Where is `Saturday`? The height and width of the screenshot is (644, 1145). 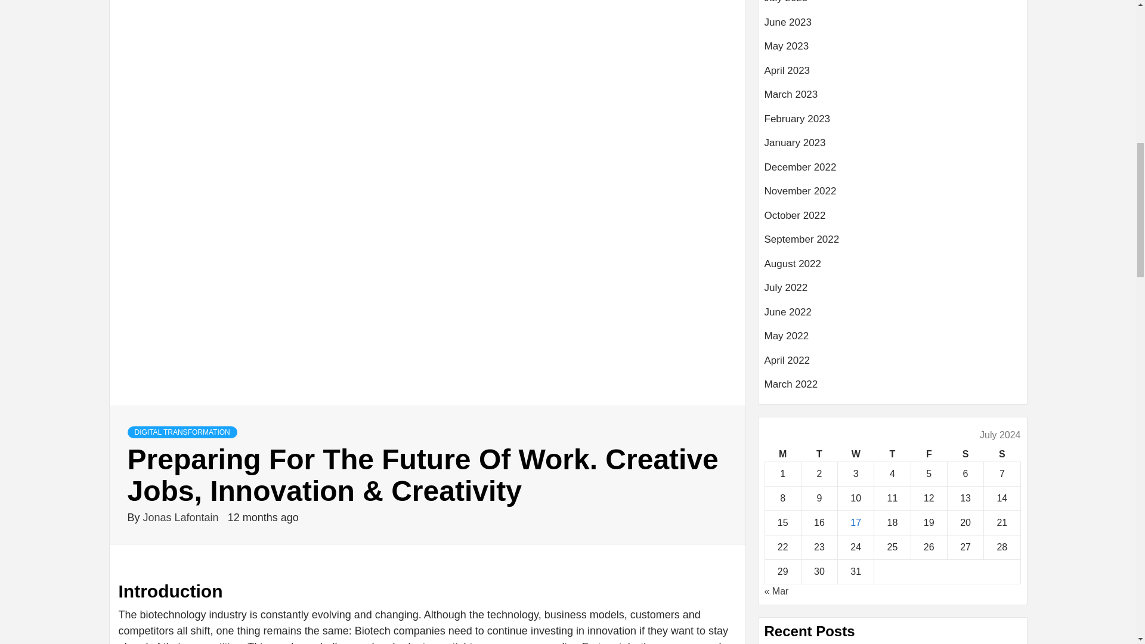 Saturday is located at coordinates (965, 454).